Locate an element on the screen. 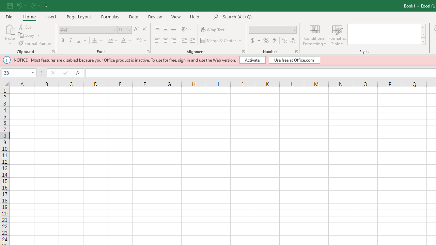  Font Color is located at coordinates (123, 41).